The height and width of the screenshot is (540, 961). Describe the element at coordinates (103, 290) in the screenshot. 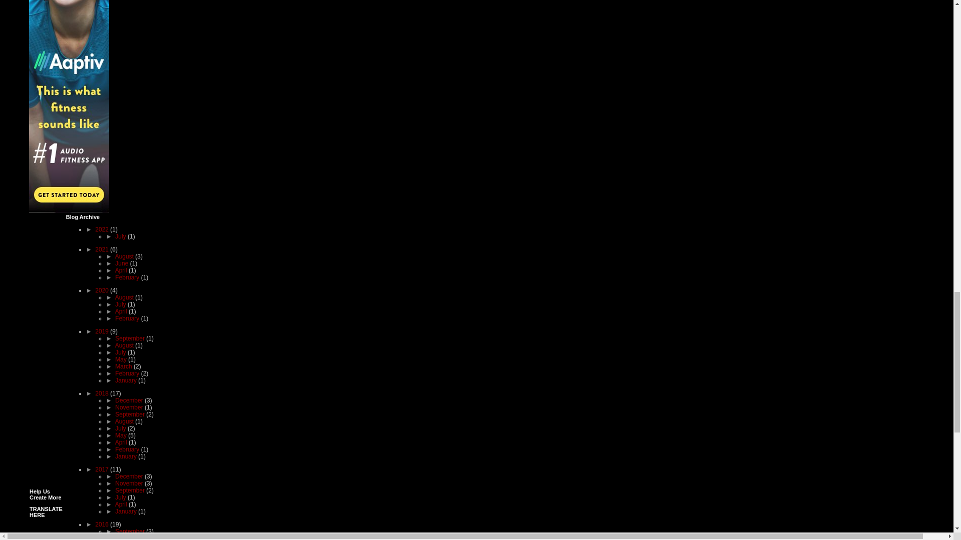

I see `2020` at that location.